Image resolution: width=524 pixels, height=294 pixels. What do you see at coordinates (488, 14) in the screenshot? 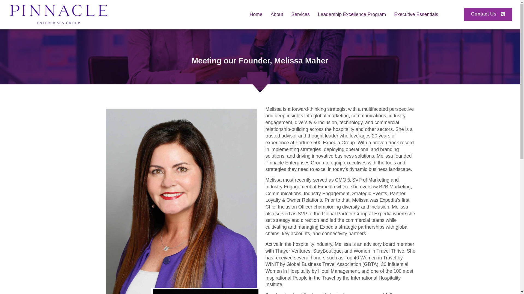
I see `Contact Us` at bounding box center [488, 14].